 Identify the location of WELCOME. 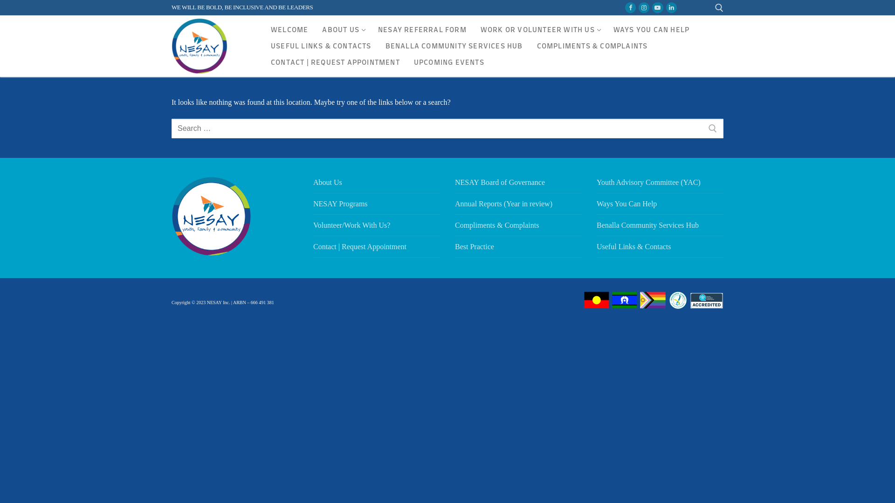
(289, 30).